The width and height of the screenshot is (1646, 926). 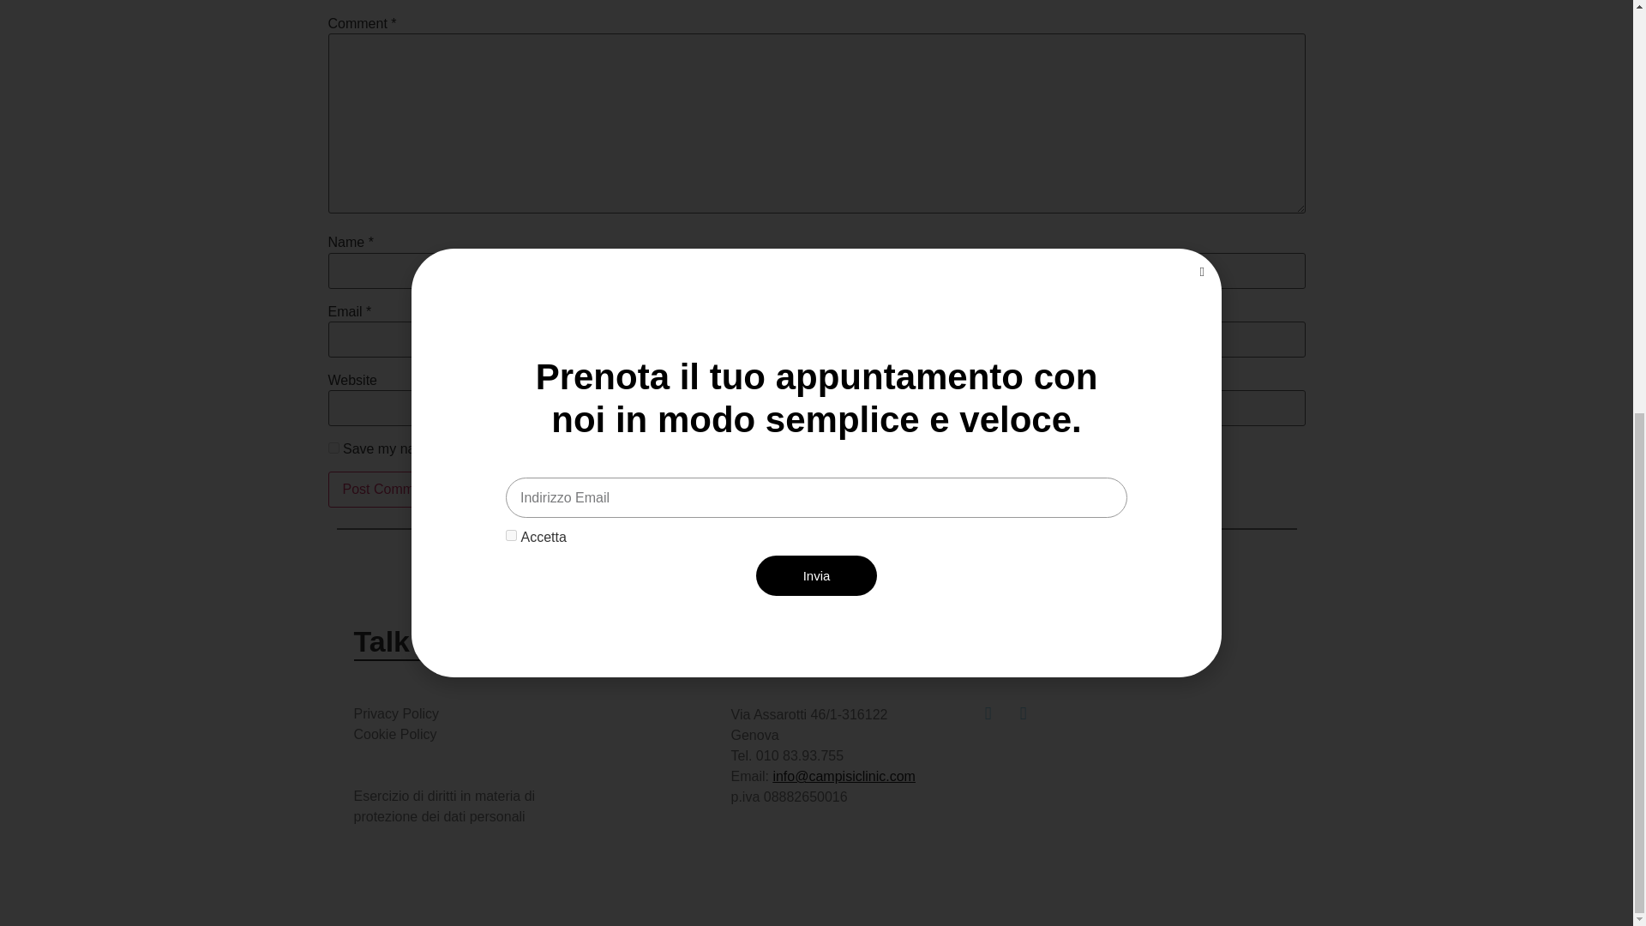 I want to click on yes, so click(x=333, y=448).